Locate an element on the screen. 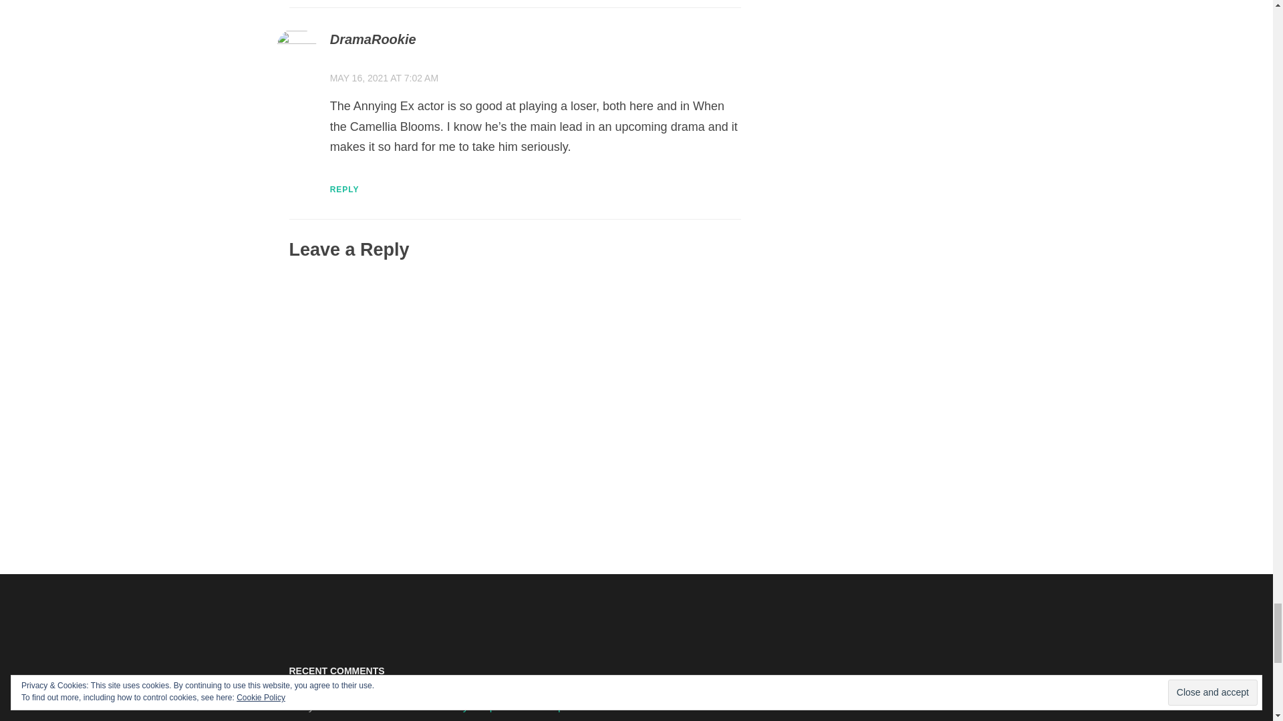  REPLY is located at coordinates (344, 189).